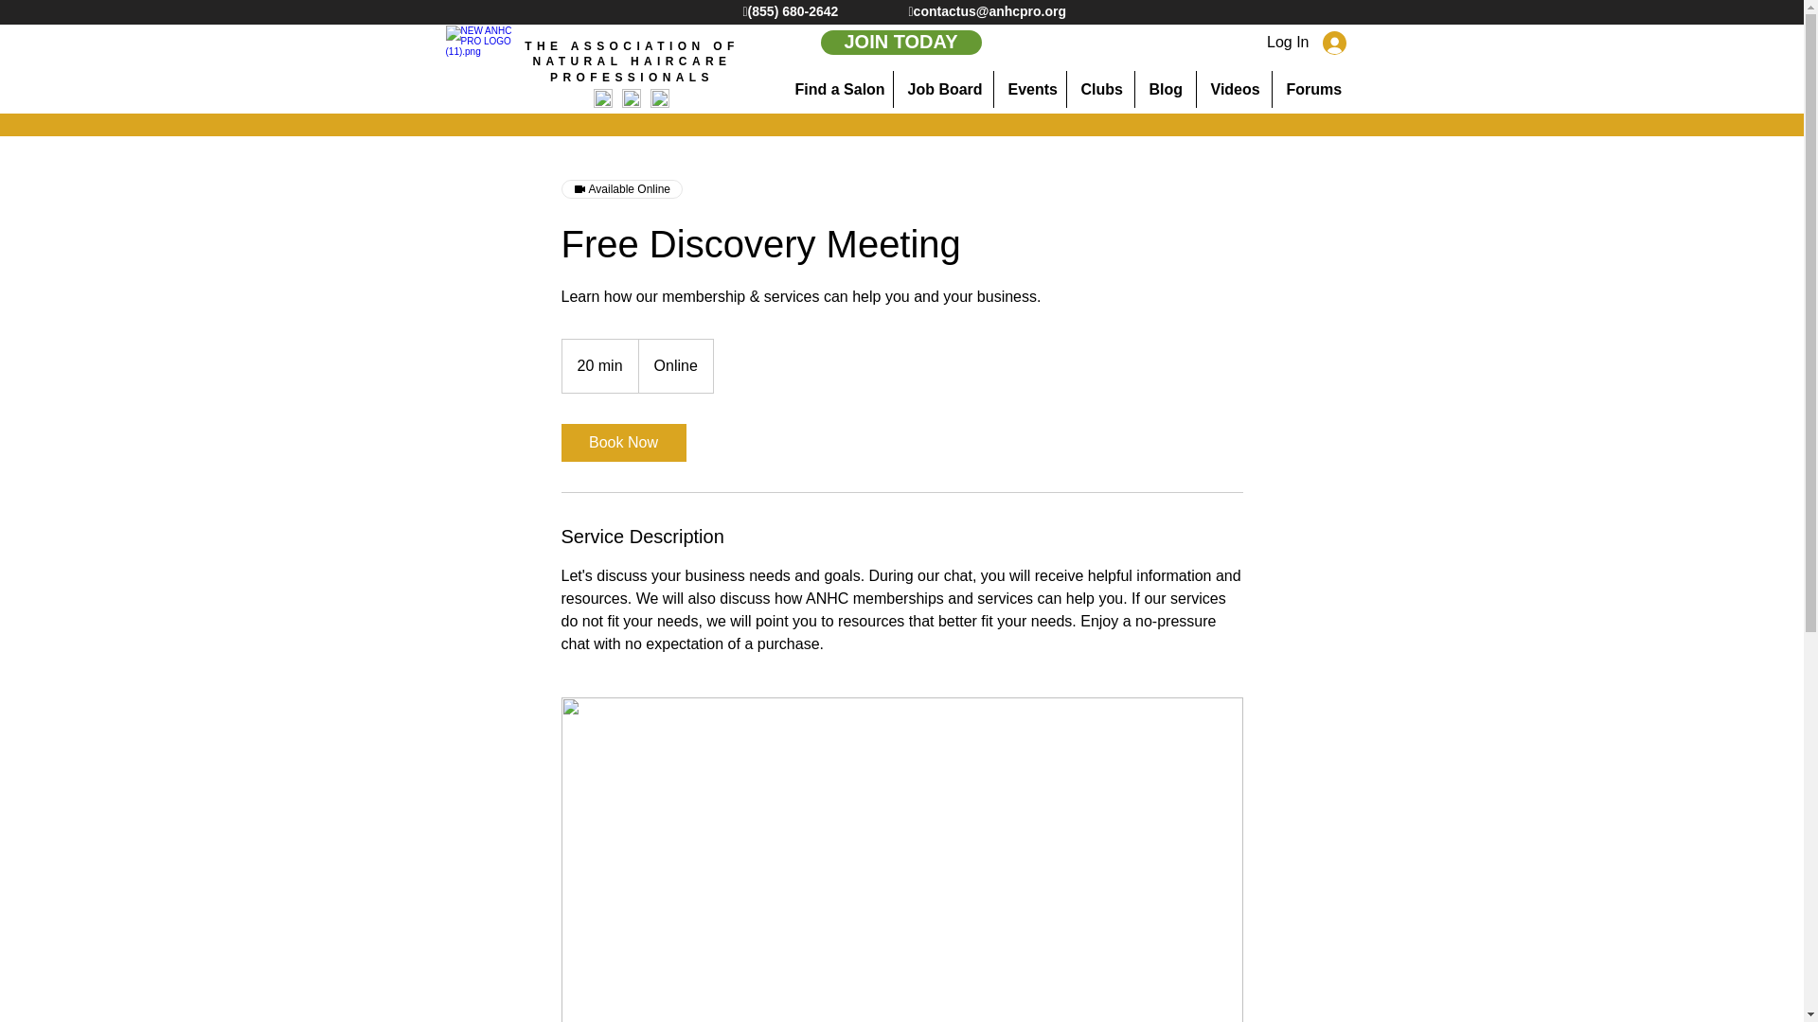  Describe the element at coordinates (1098, 89) in the screenshot. I see `Clubs` at that location.